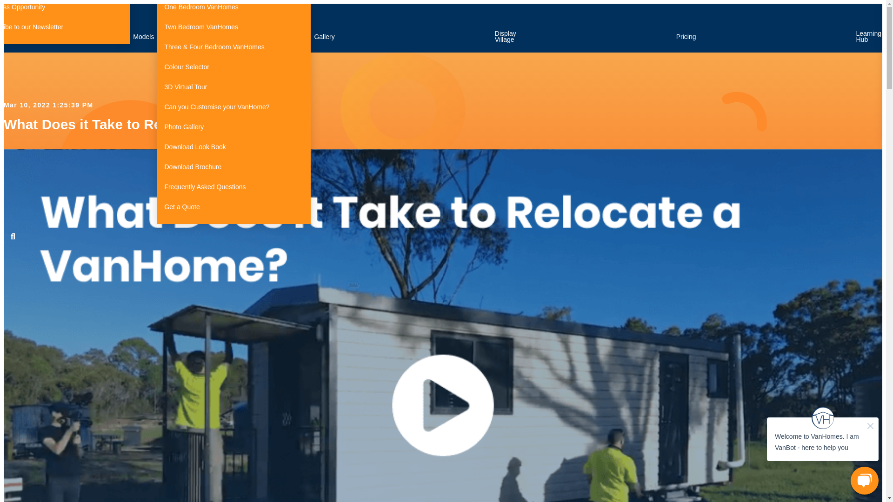  Describe the element at coordinates (65, 8) in the screenshot. I see `Business Opportunity` at that location.